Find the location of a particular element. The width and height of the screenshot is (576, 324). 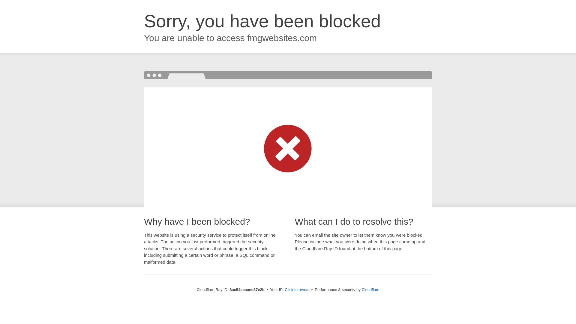

Click to reveal is located at coordinates (297, 290).